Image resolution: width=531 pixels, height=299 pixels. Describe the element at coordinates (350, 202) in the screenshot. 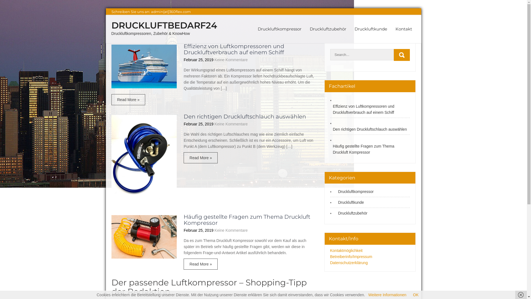

I see `Druckluftkunde` at that location.